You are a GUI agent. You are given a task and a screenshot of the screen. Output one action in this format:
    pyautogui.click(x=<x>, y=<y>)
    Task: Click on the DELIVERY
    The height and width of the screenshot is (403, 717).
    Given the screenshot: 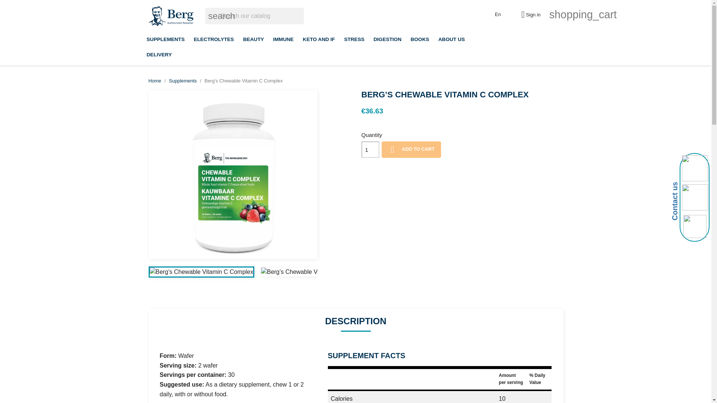 What is the action you would take?
    pyautogui.click(x=159, y=55)
    